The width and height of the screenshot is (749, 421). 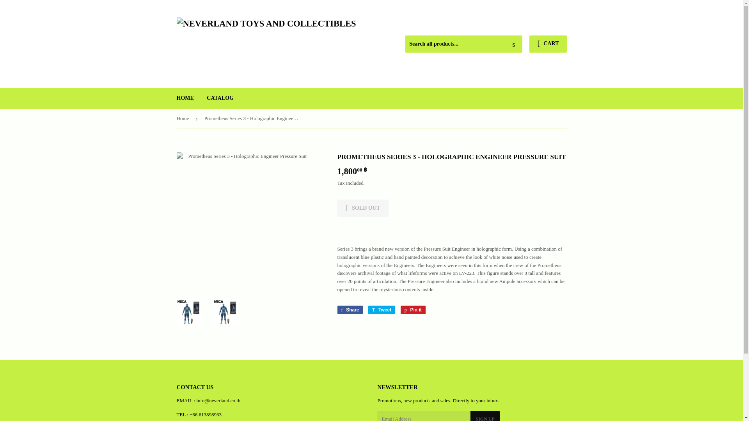 I want to click on SOLD OUT, so click(x=548, y=44).